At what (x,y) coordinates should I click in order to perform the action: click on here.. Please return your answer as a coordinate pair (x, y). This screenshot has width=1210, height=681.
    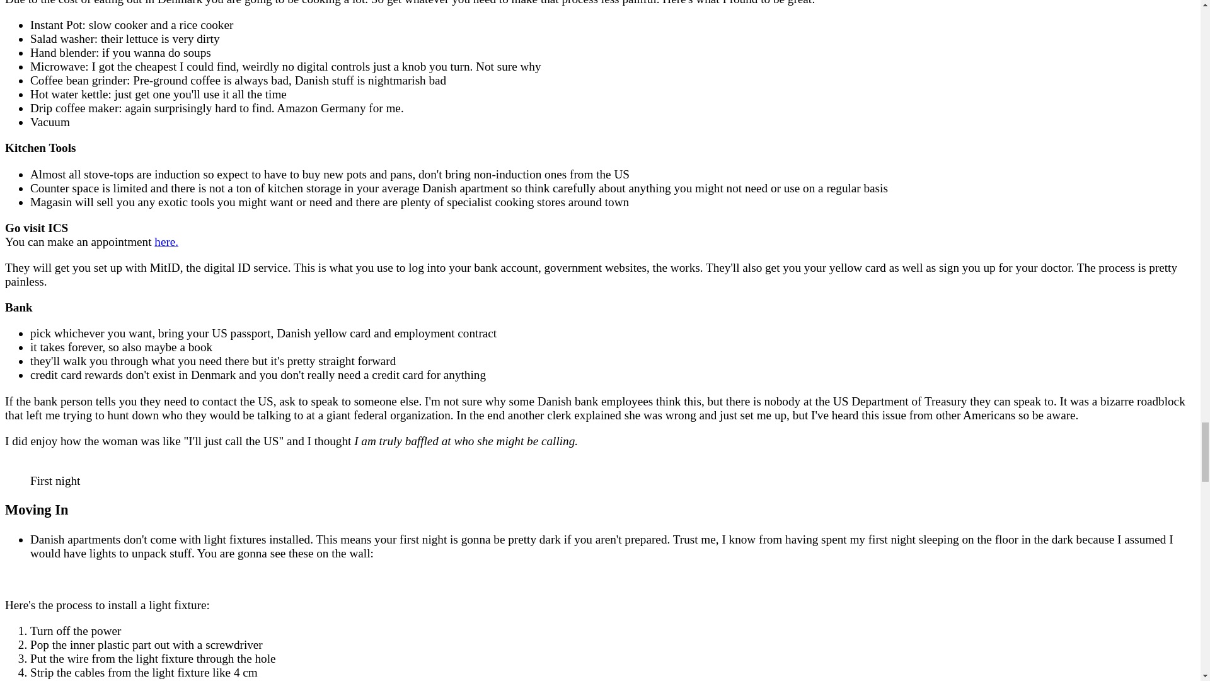
    Looking at the image, I should click on (166, 242).